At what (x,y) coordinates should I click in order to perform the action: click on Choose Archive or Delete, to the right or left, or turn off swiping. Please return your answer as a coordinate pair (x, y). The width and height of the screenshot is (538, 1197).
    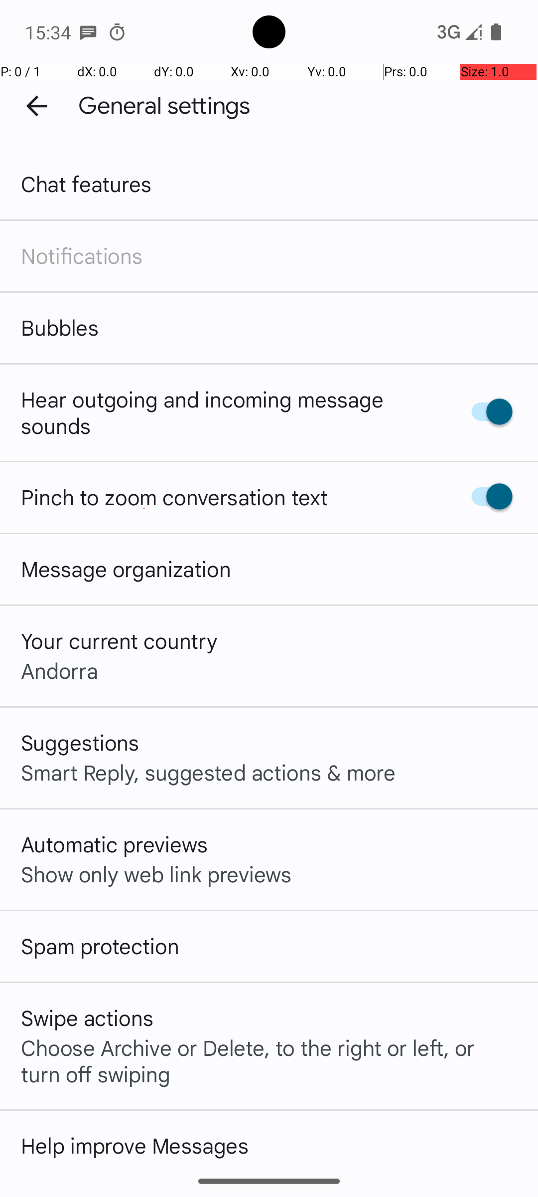
    Looking at the image, I should click on (269, 1060).